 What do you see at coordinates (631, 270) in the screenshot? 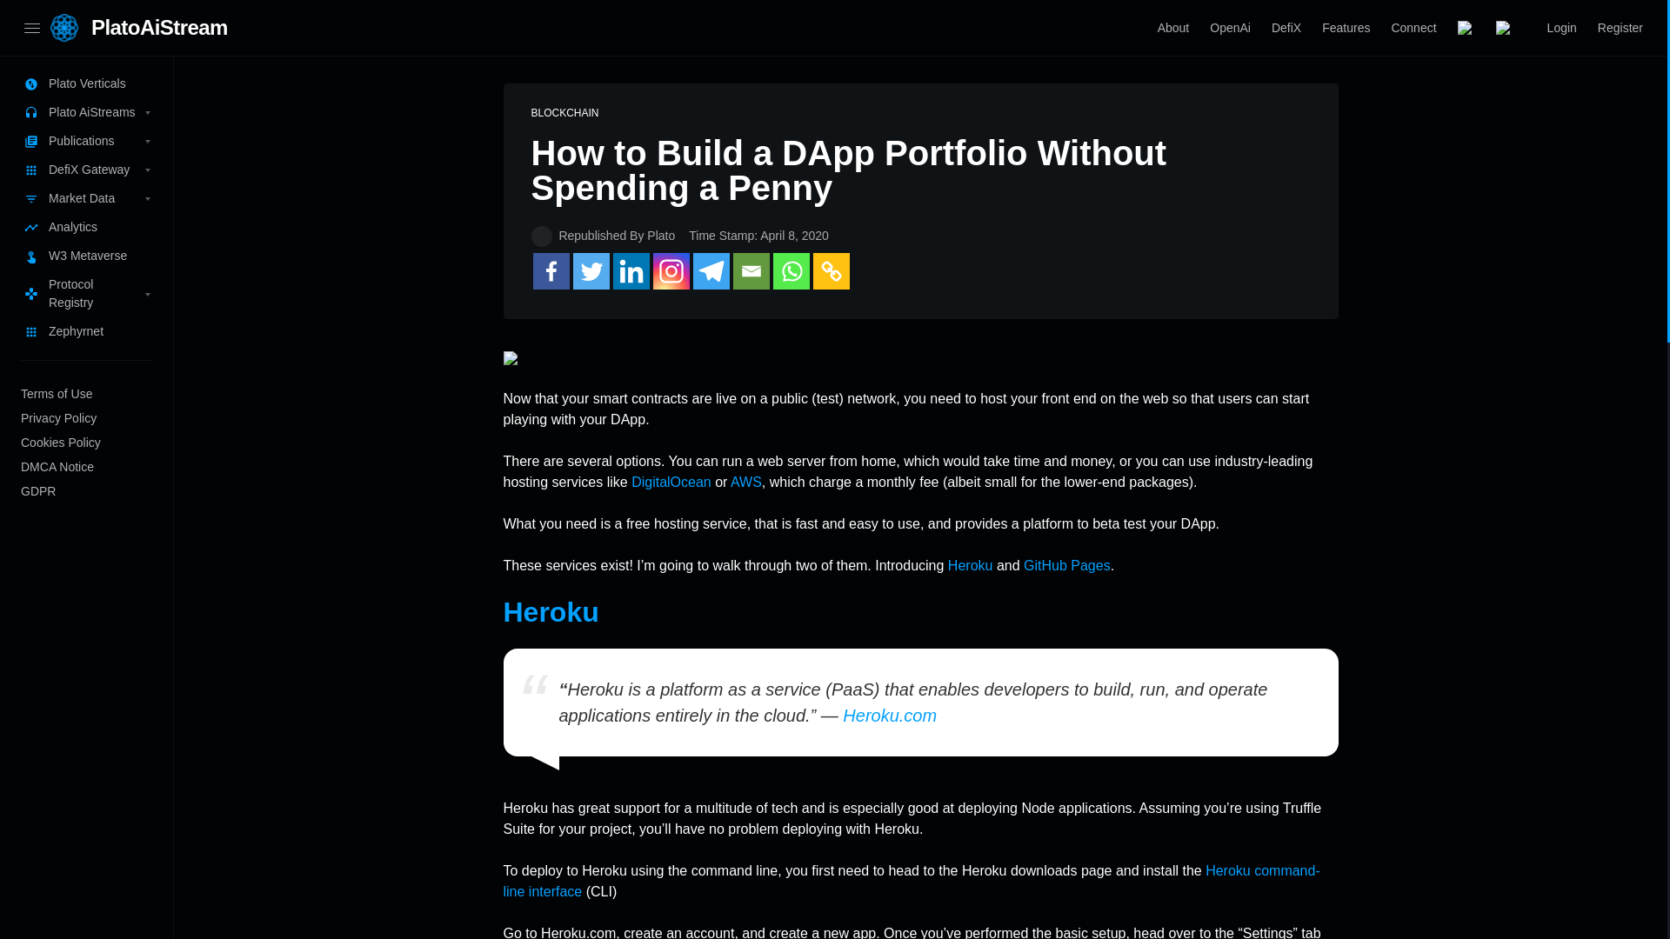
I see `Linkedin` at bounding box center [631, 270].